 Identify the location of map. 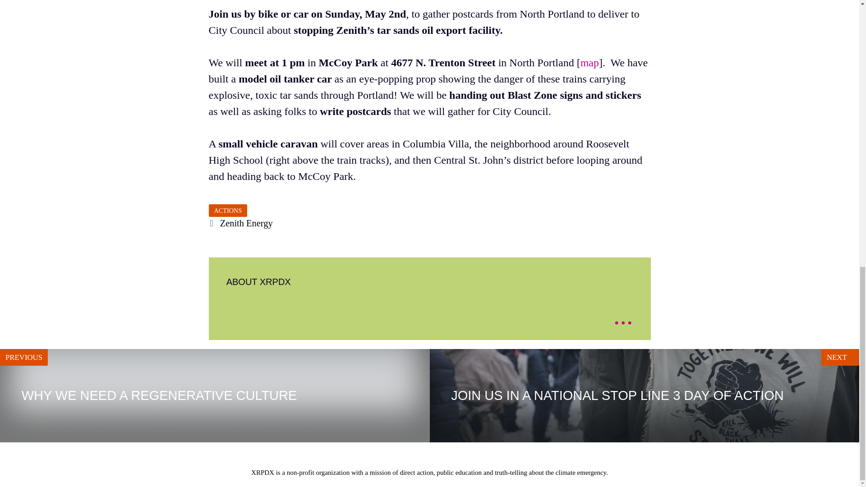
(590, 63).